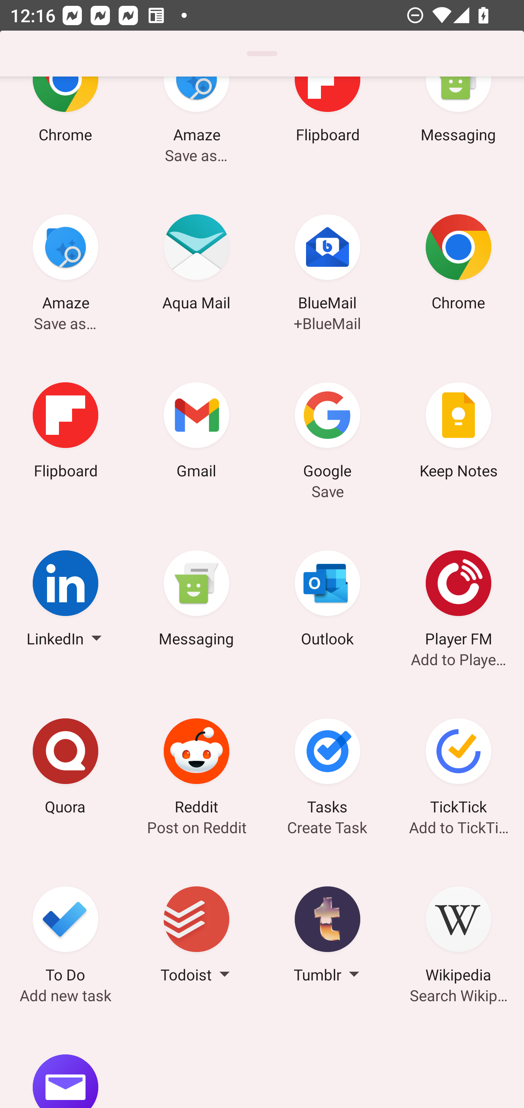  What do you see at coordinates (65, 600) in the screenshot?
I see `LinkedIn` at bounding box center [65, 600].